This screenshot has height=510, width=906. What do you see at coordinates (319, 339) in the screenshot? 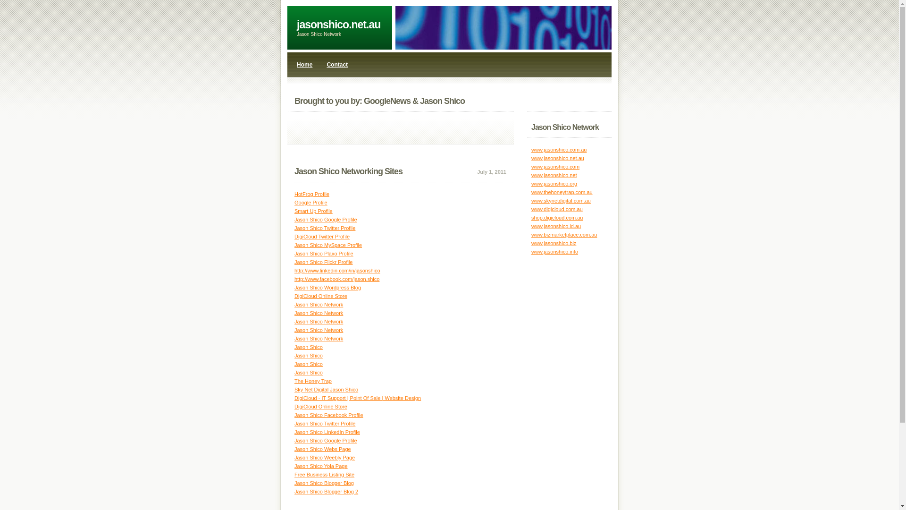
I see `Jason Shico Network` at bounding box center [319, 339].